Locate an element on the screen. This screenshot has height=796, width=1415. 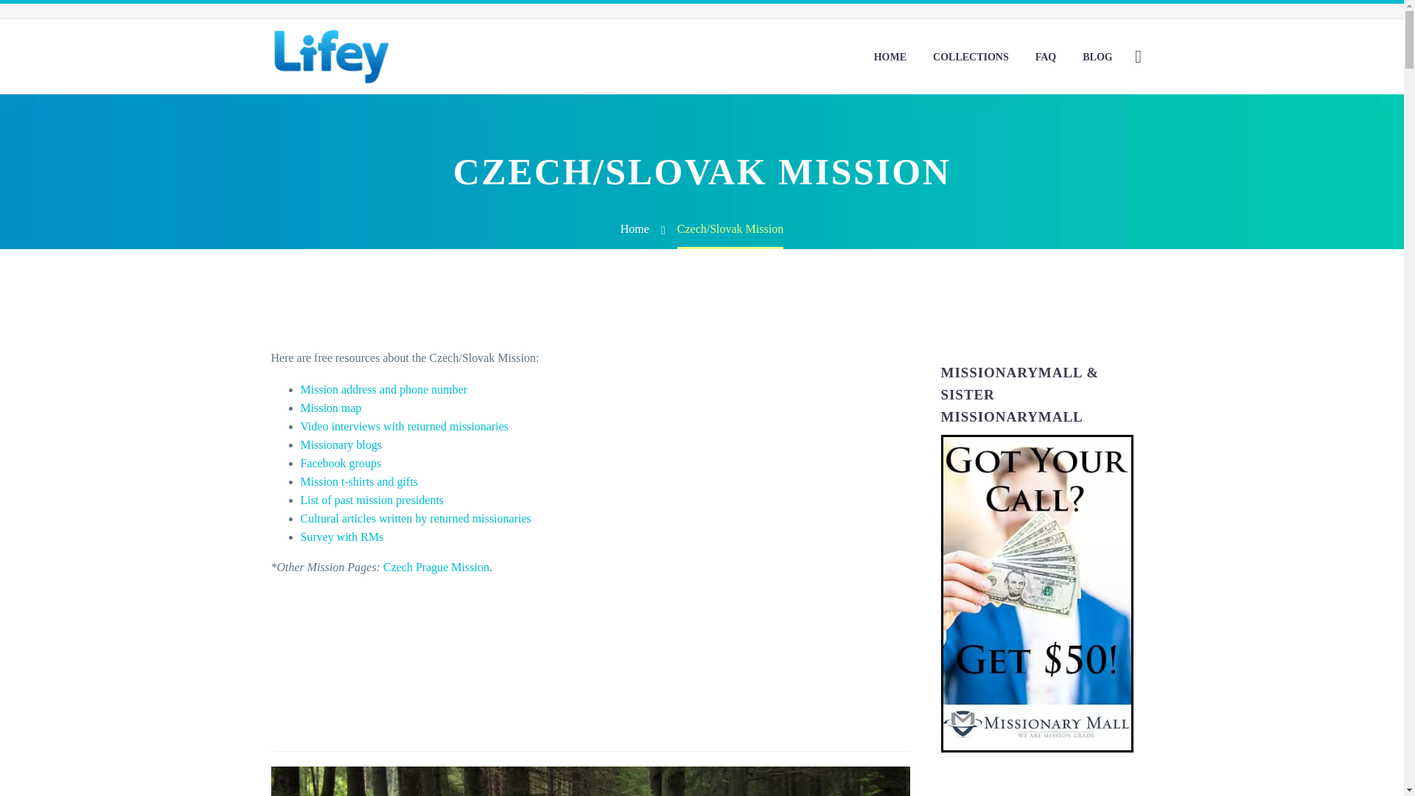
BLOG is located at coordinates (1097, 56).